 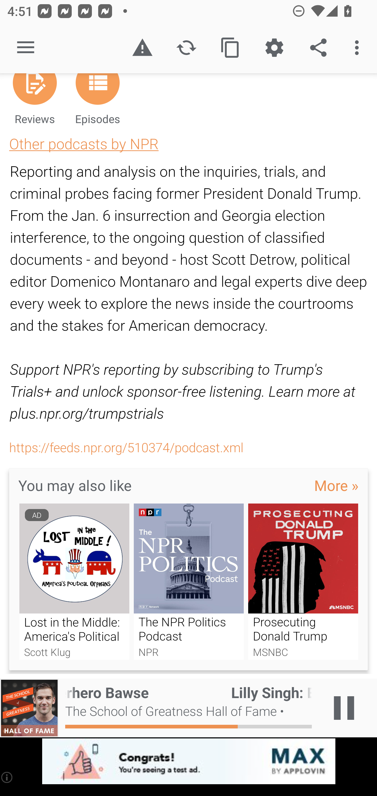 I want to click on Reviews, so click(x=35, y=103).